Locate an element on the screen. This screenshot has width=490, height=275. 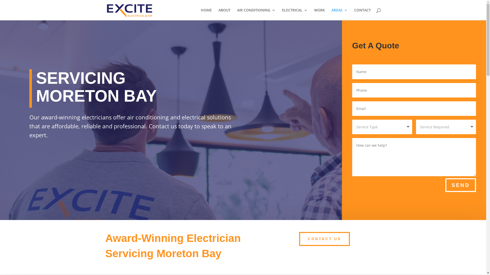
HOME is located at coordinates (206, 14).